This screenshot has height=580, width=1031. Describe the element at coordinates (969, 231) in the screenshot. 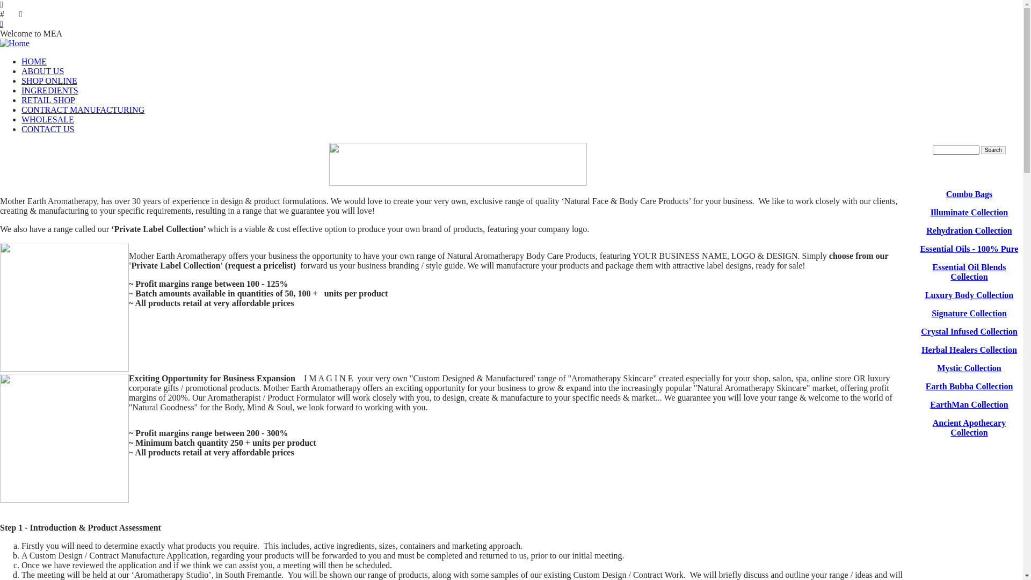

I see `Rehydration Collection` at that location.